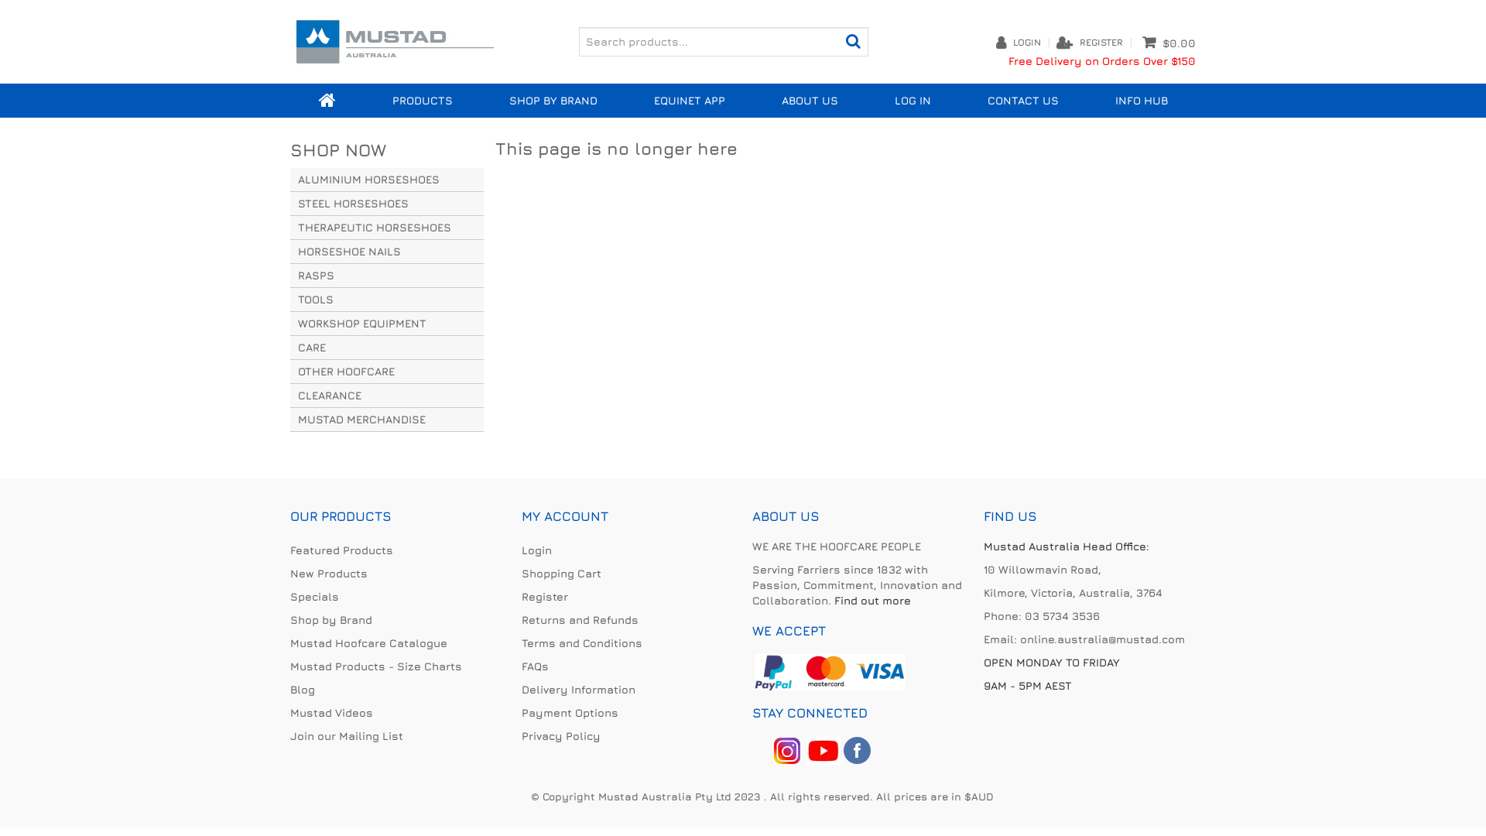 Image resolution: width=1486 pixels, height=836 pixels. What do you see at coordinates (1062, 616) in the screenshot?
I see `03 5734 3536` at bounding box center [1062, 616].